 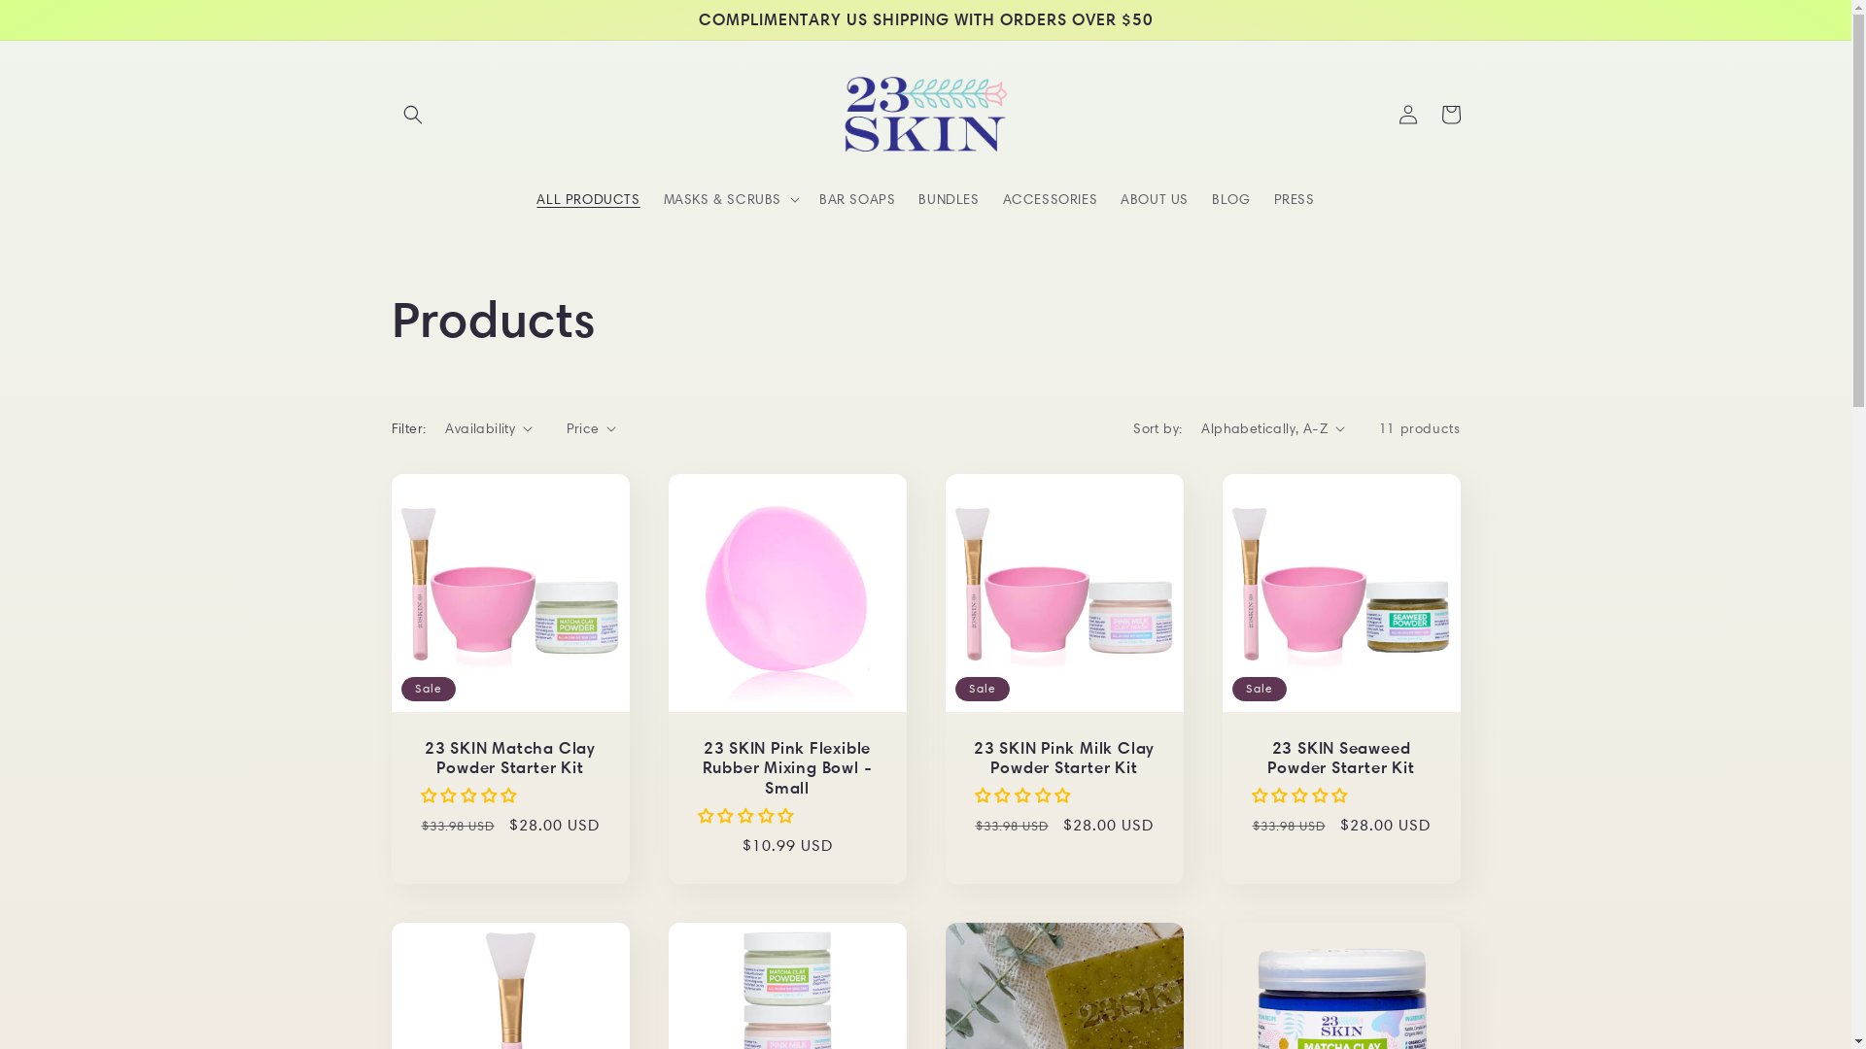 I want to click on 23 SKIN Pink Milk Clay Powder Starter Kit, so click(x=1063, y=759).